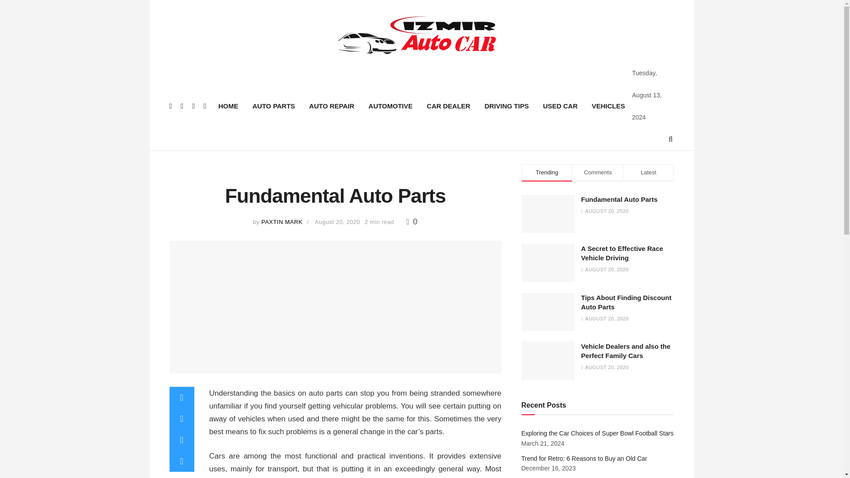 This screenshot has height=478, width=850. I want to click on AUTO REPAIR, so click(331, 106).